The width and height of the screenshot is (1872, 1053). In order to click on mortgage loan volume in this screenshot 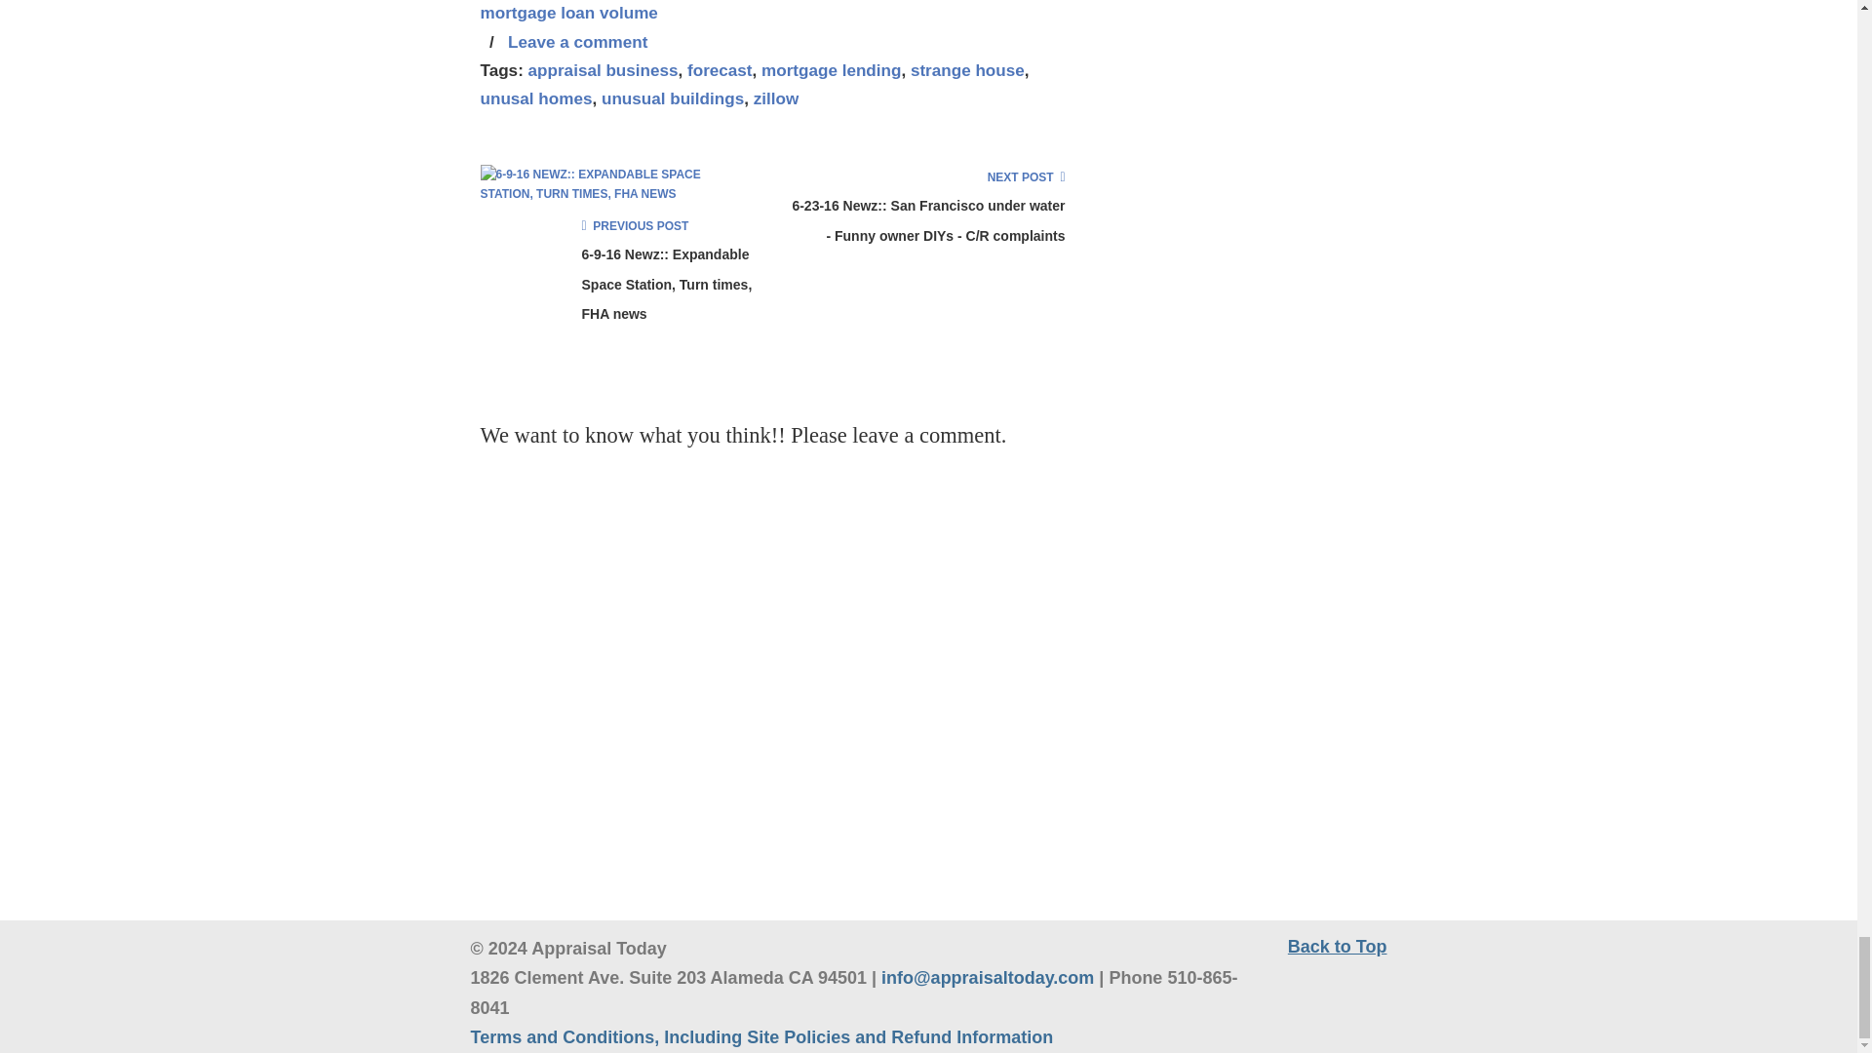, I will do `click(567, 14)`.